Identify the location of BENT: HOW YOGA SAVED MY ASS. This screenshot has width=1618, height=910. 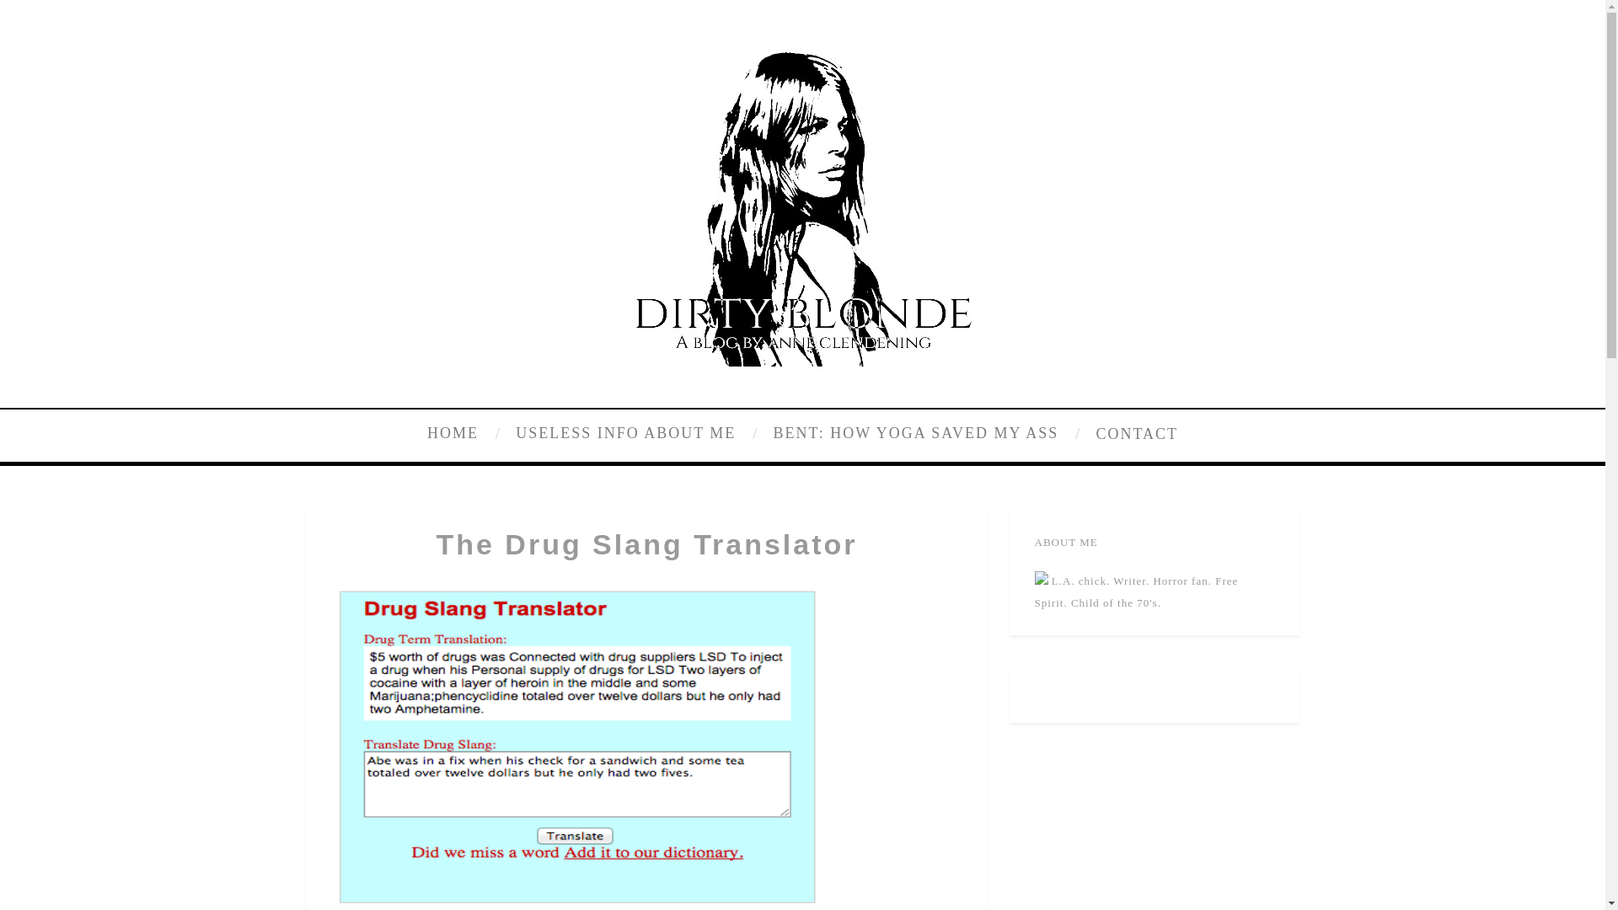
(924, 433).